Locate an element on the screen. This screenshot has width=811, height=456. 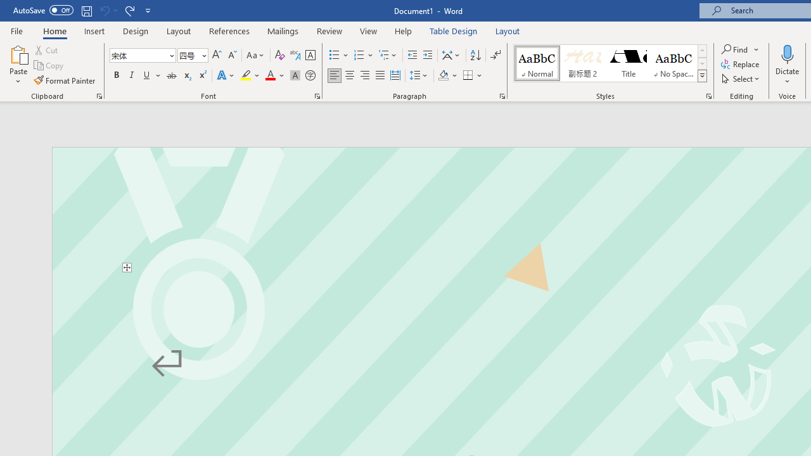
Title is located at coordinates (629, 63).